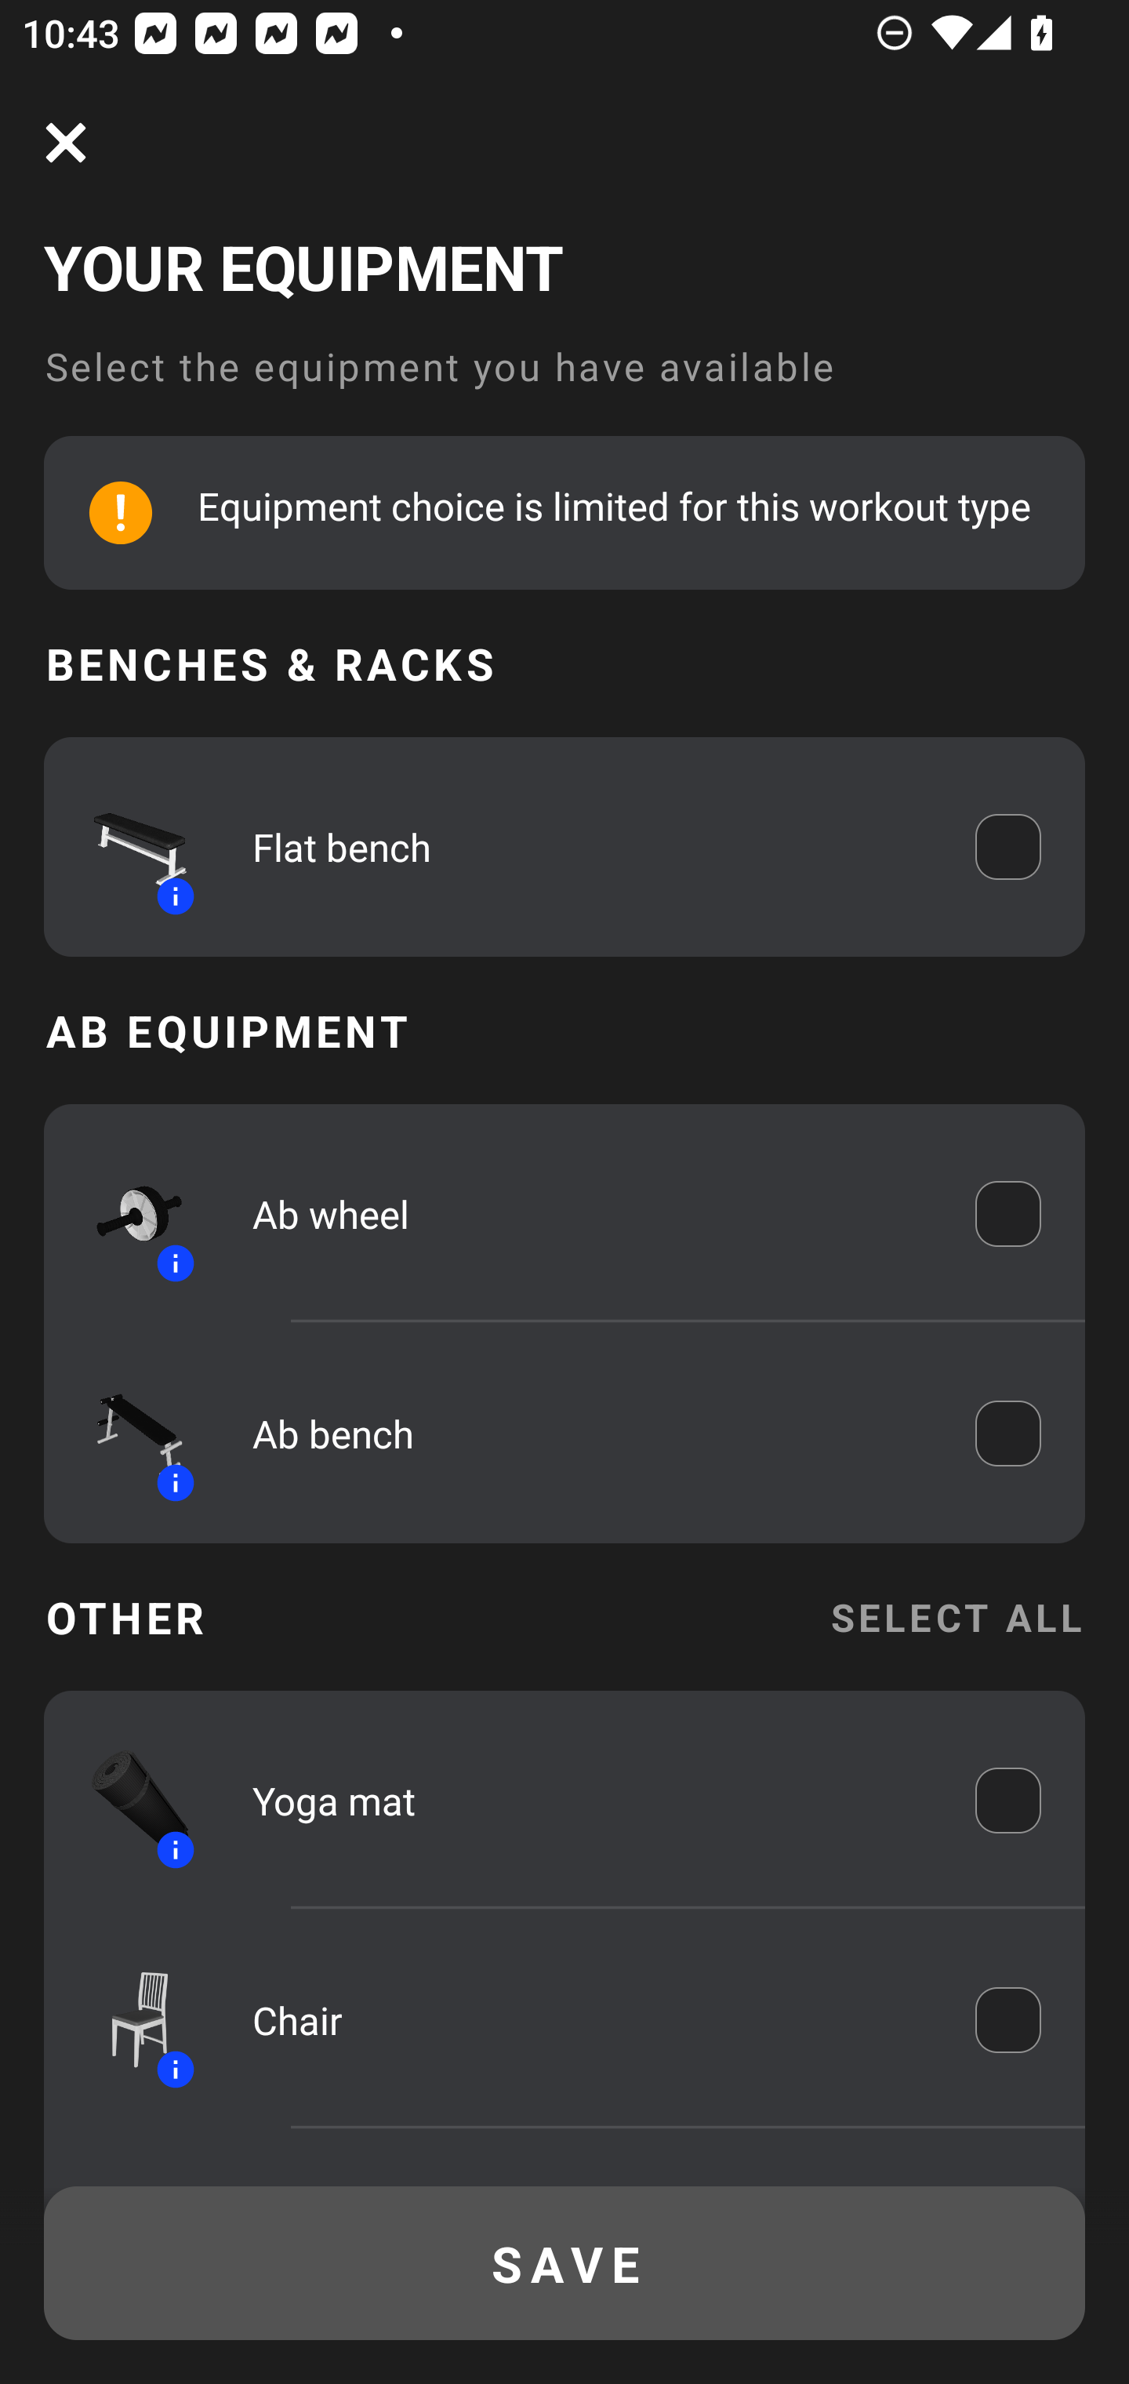 The height and width of the screenshot is (2384, 1129). What do you see at coordinates (126, 847) in the screenshot?
I see `Equipment icon Information icon` at bounding box center [126, 847].